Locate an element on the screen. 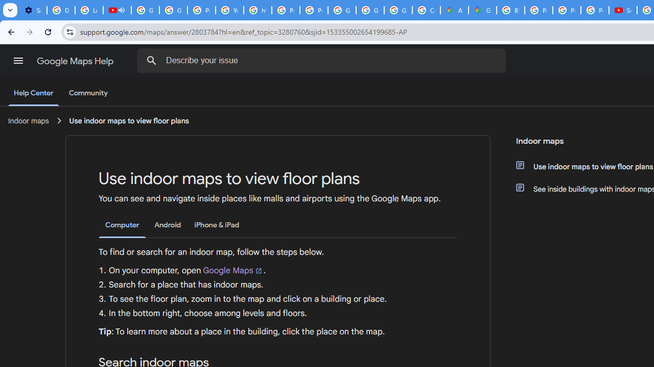 The width and height of the screenshot is (654, 367). YouTube is located at coordinates (230, 10).